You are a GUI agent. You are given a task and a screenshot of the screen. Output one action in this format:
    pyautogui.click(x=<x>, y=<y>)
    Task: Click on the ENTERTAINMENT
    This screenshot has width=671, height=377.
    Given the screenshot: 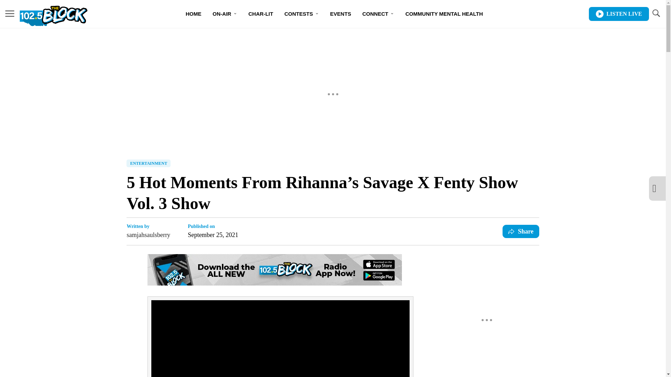 What is the action you would take?
    pyautogui.click(x=148, y=163)
    